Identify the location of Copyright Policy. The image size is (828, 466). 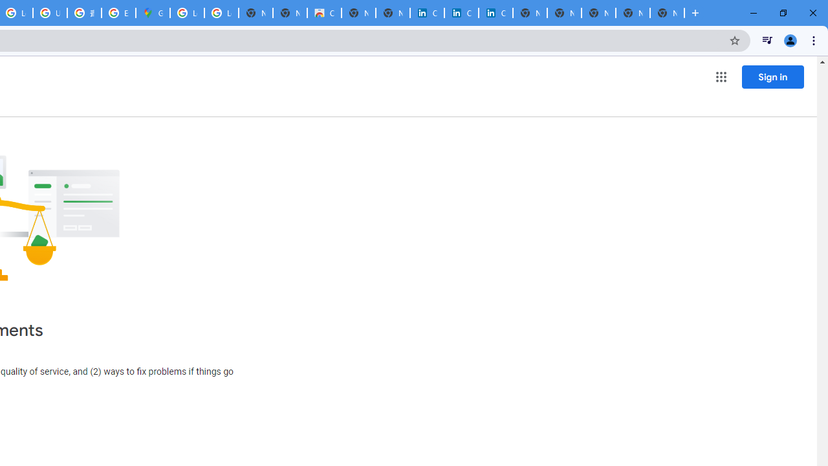
(496, 13).